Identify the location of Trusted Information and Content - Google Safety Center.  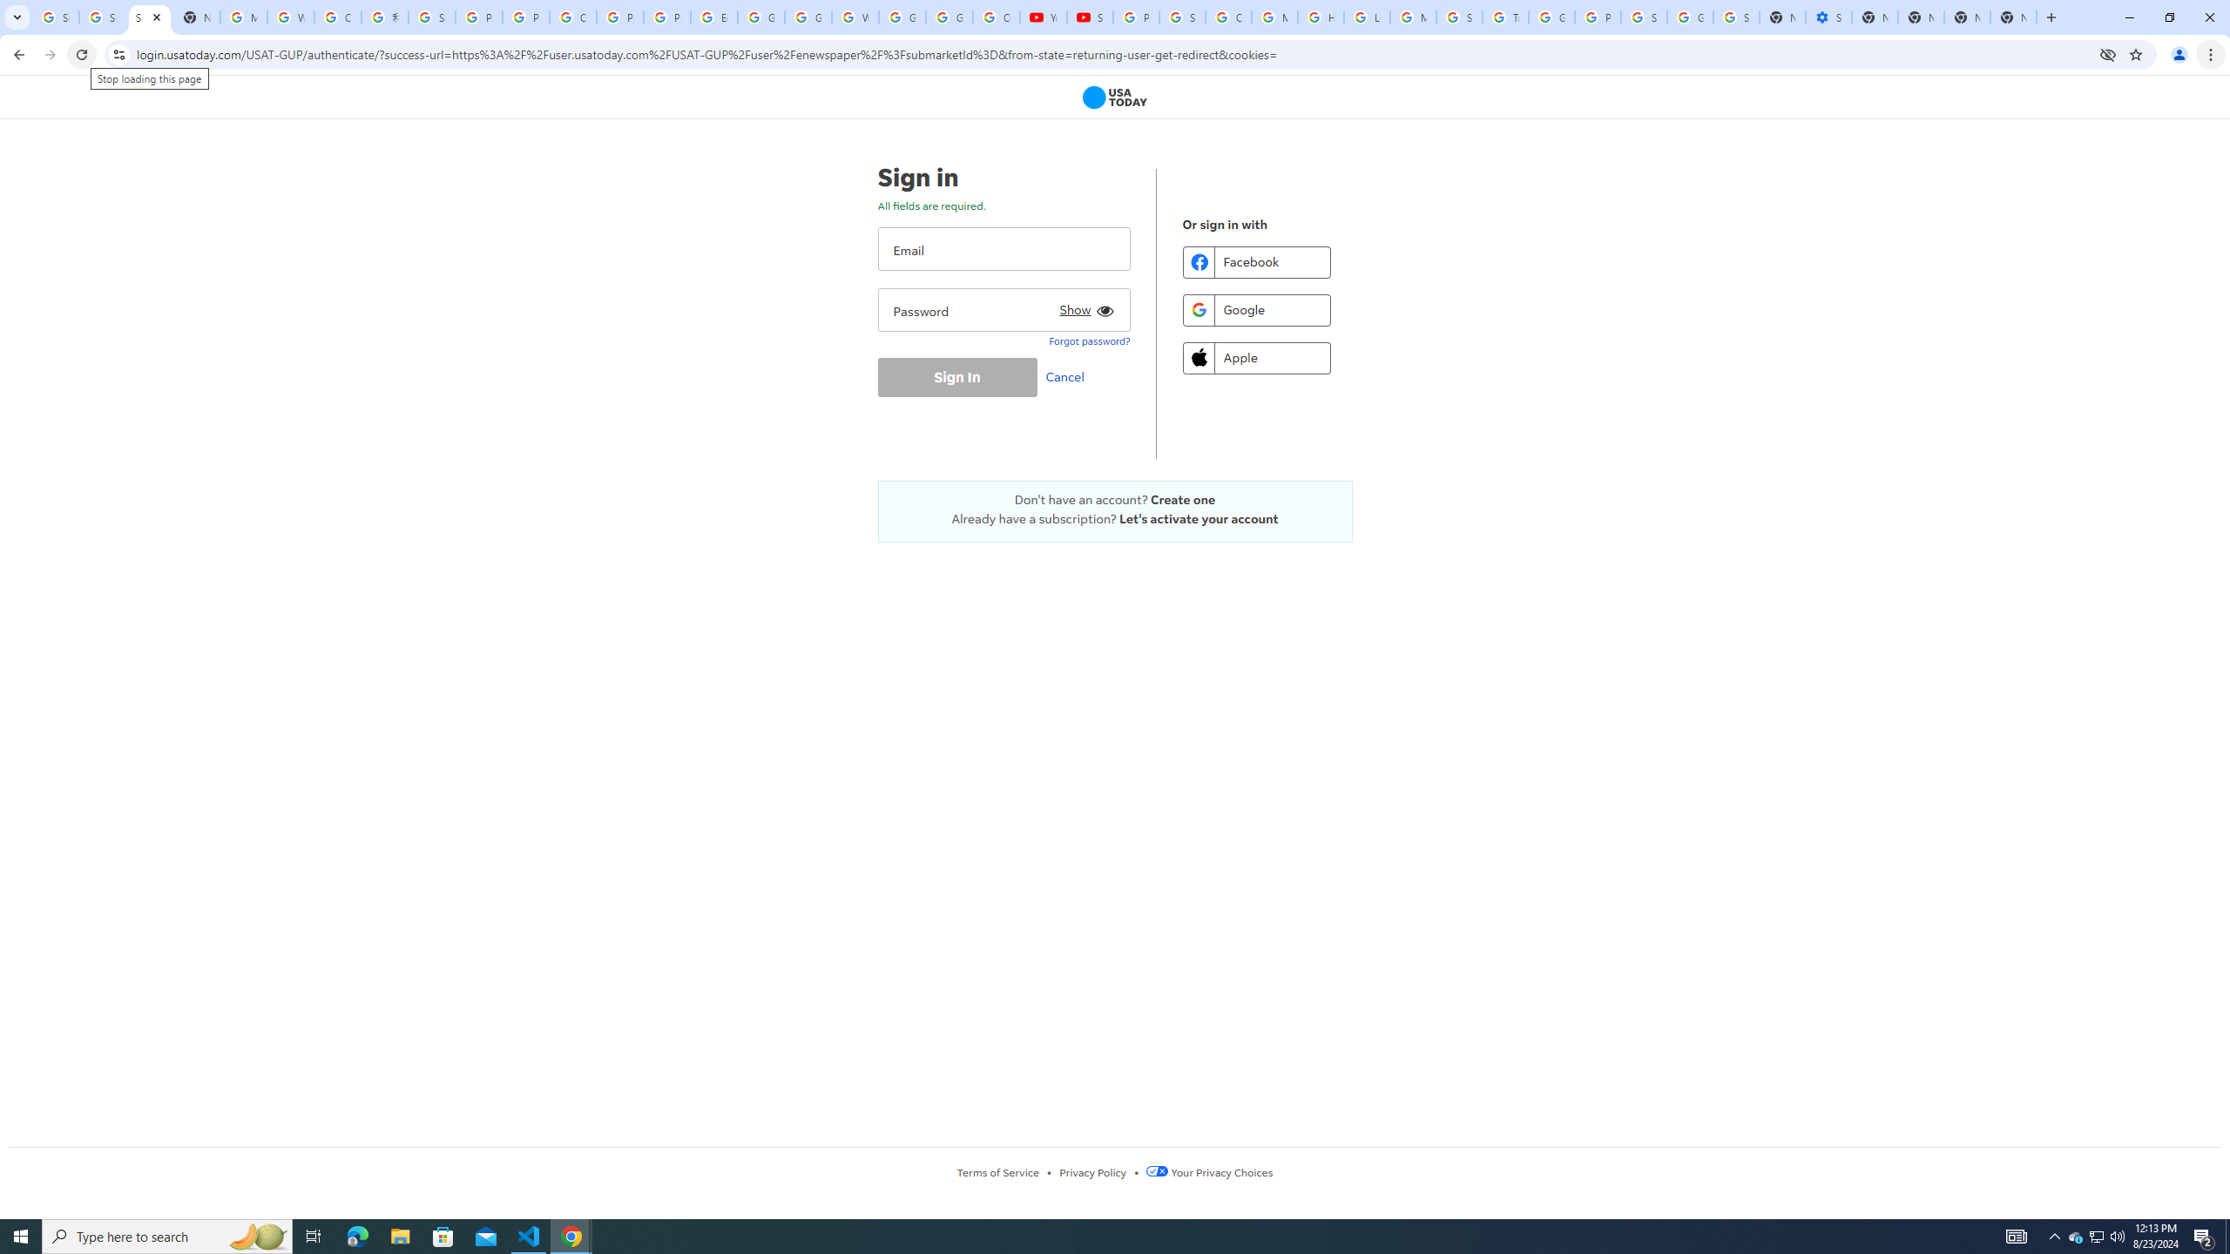
(1505, 17).